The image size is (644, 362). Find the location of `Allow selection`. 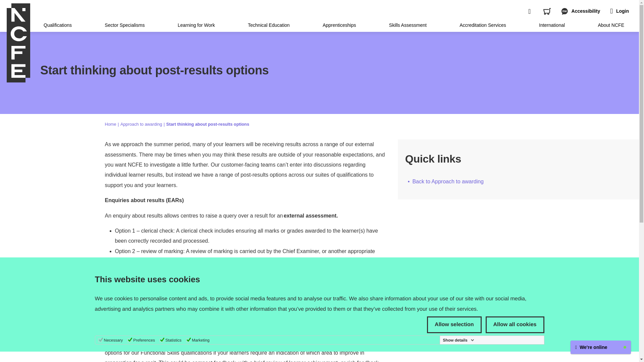

Allow selection is located at coordinates (454, 324).